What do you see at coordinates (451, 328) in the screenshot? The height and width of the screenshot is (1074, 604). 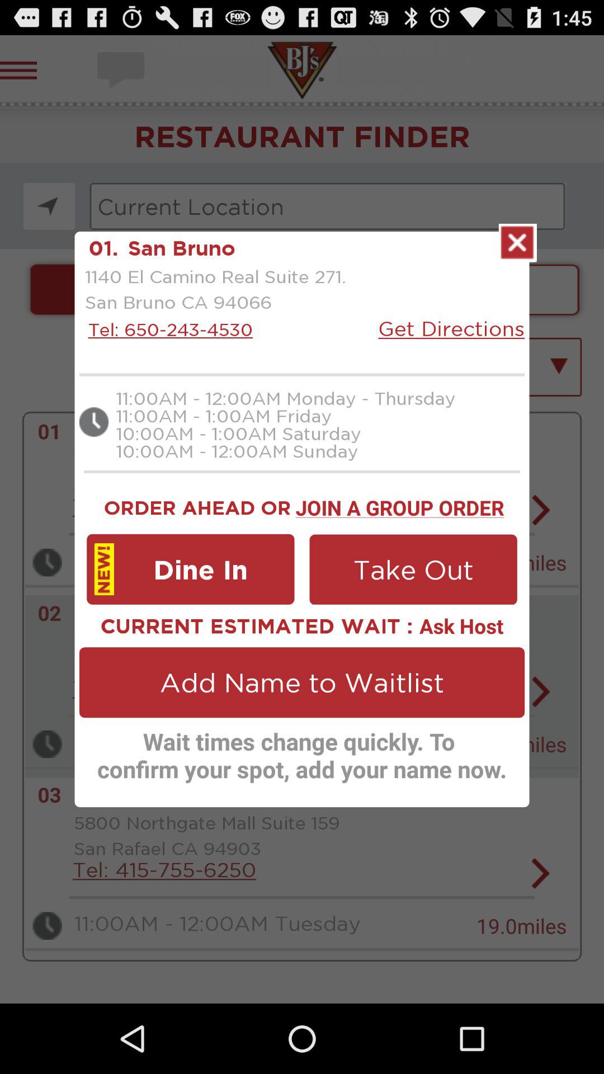 I see `press icon to the right of 1140 el camino` at bounding box center [451, 328].